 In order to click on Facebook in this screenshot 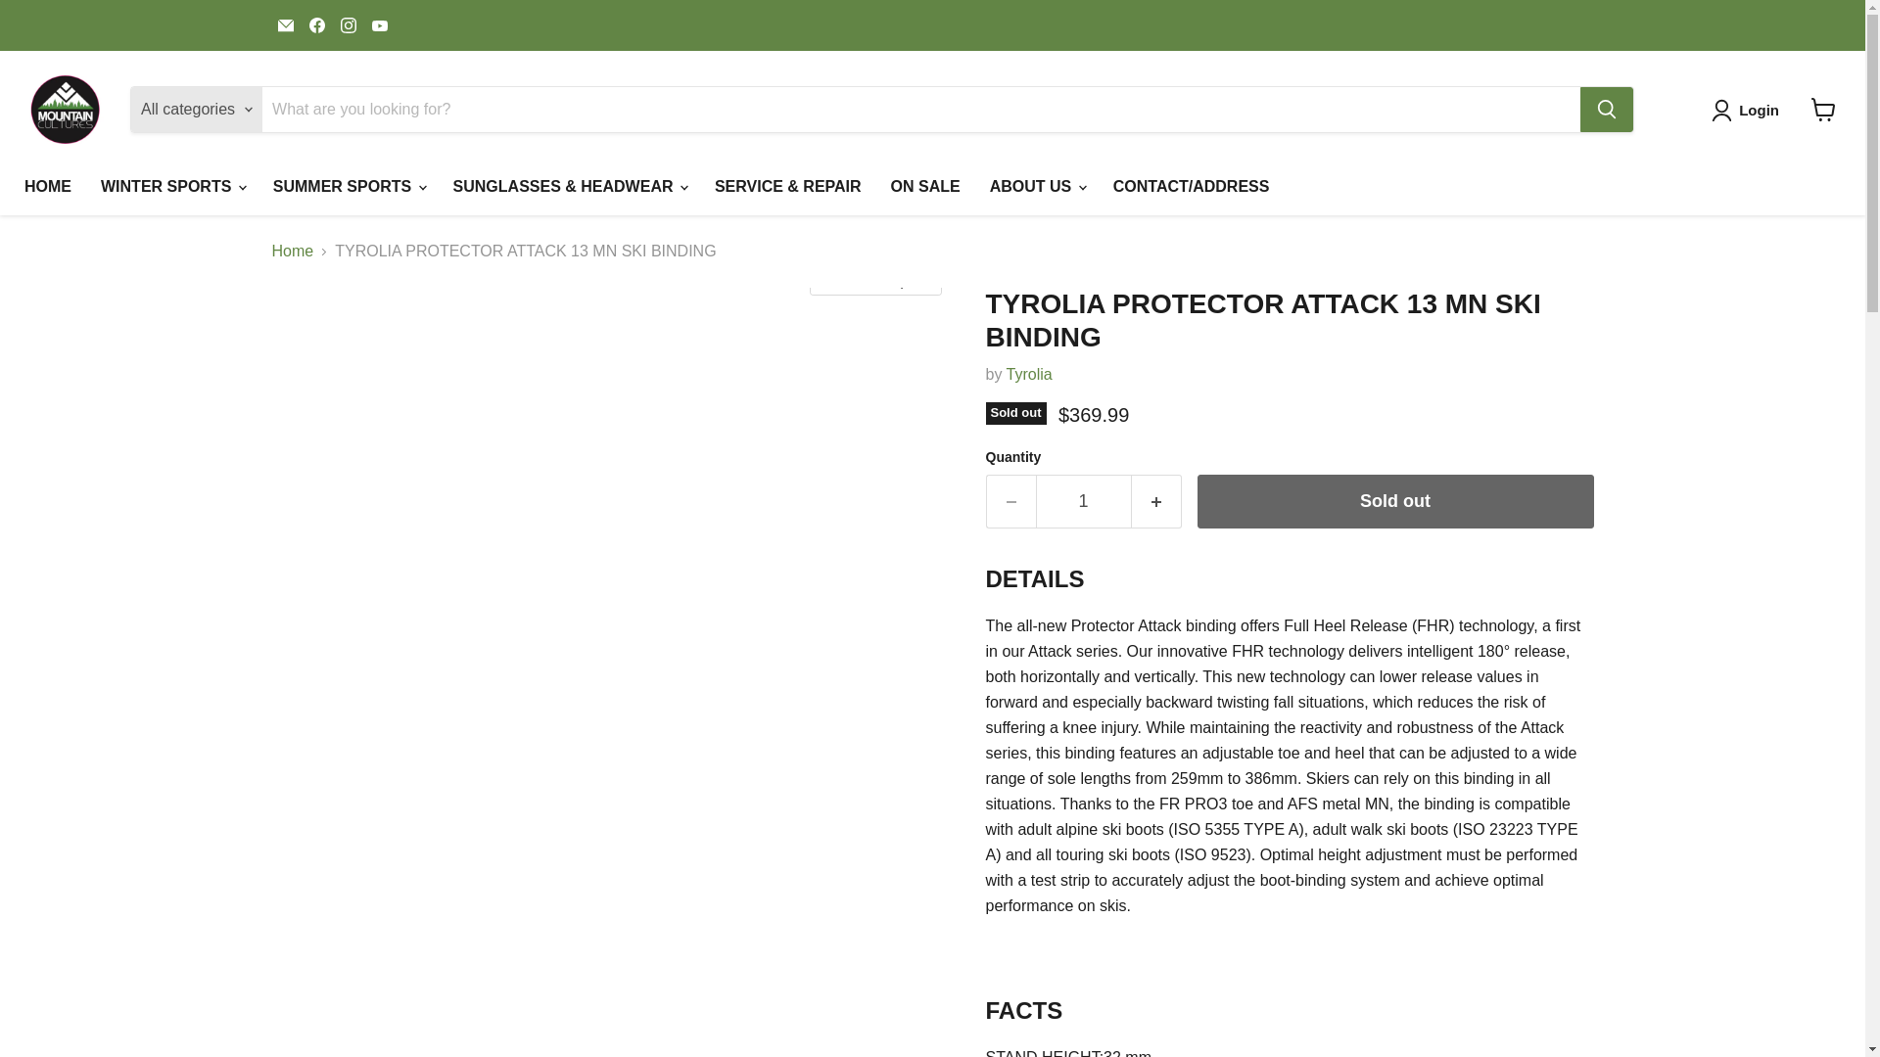, I will do `click(316, 24)`.